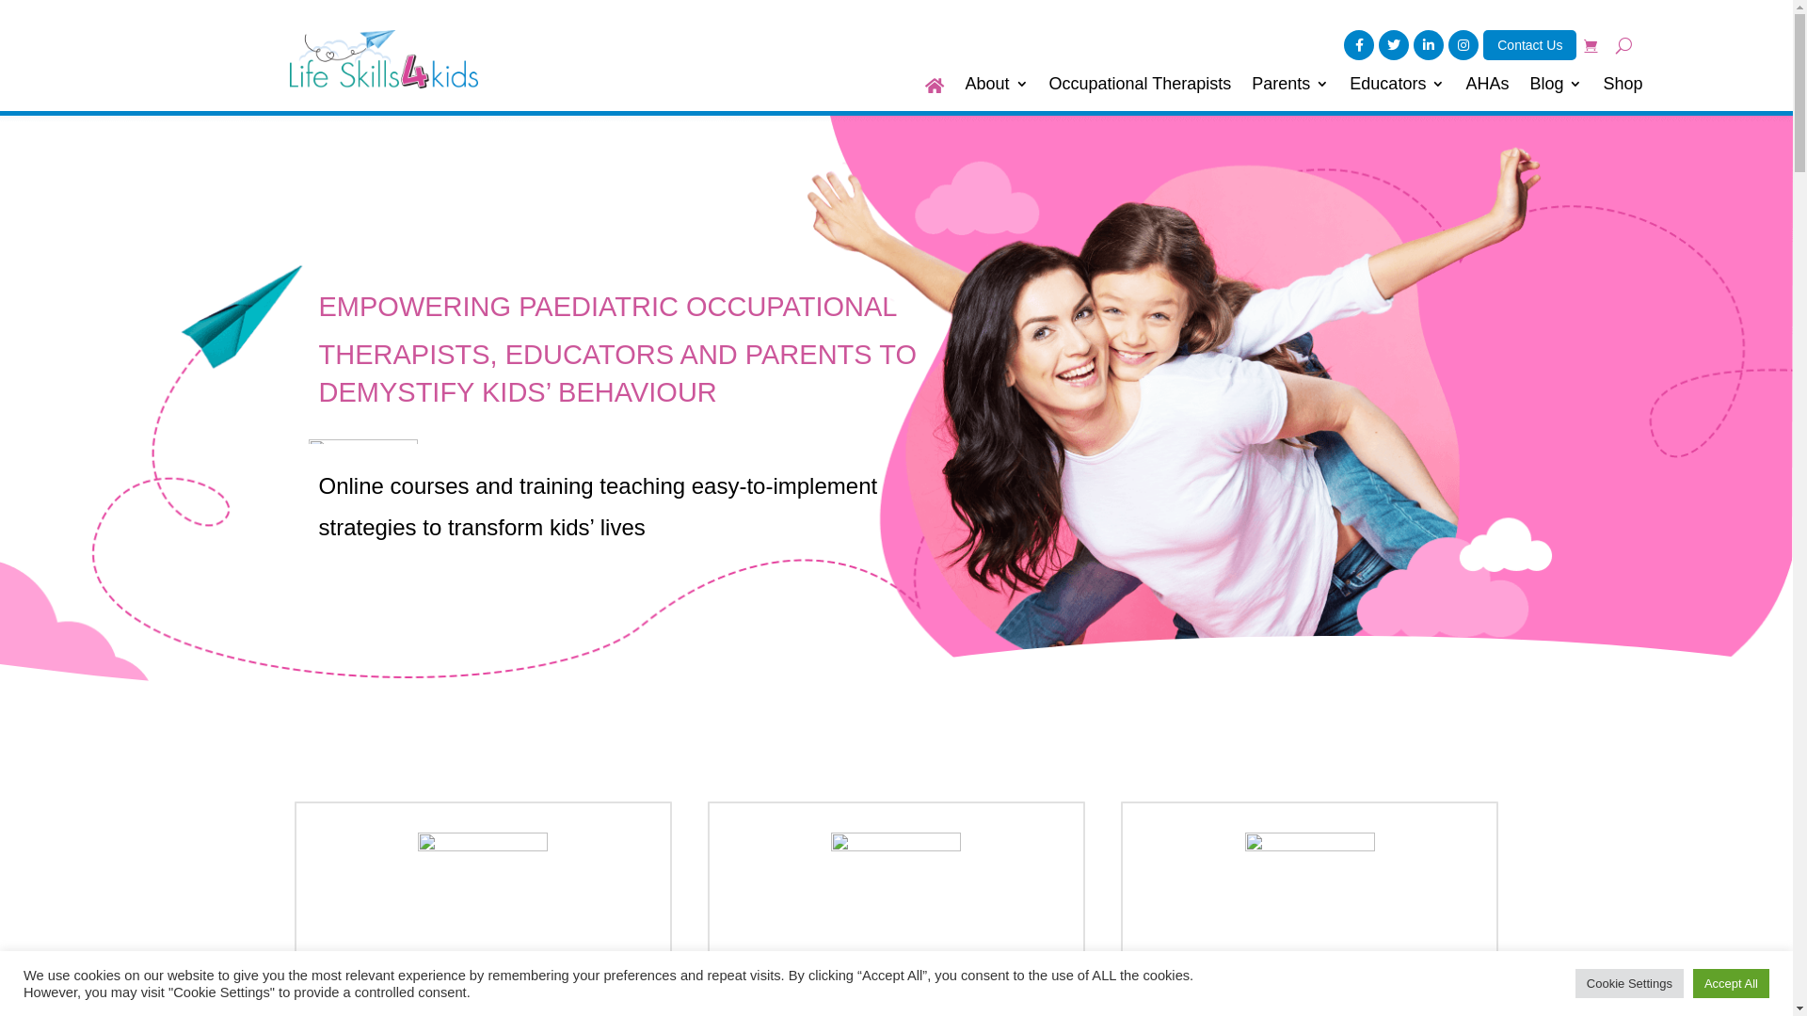 The height and width of the screenshot is (1016, 1807). I want to click on Blog, so click(1556, 89).